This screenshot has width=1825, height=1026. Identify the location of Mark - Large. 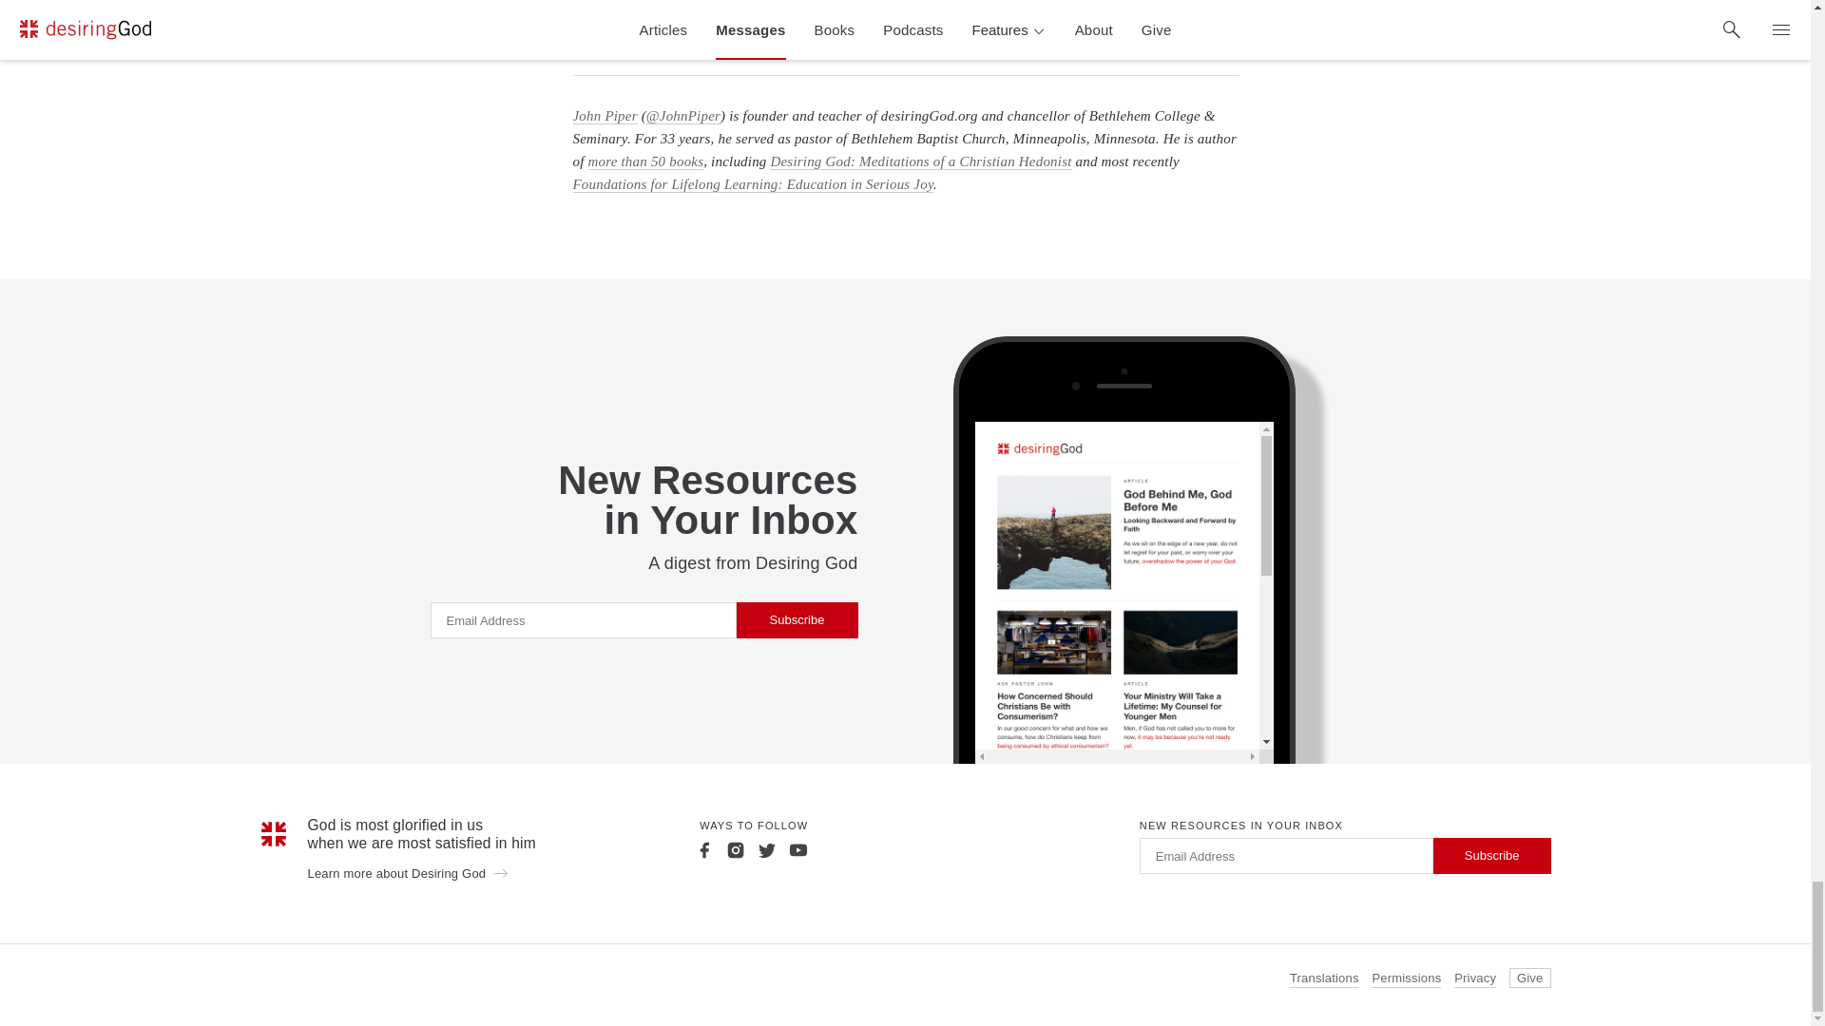
(274, 834).